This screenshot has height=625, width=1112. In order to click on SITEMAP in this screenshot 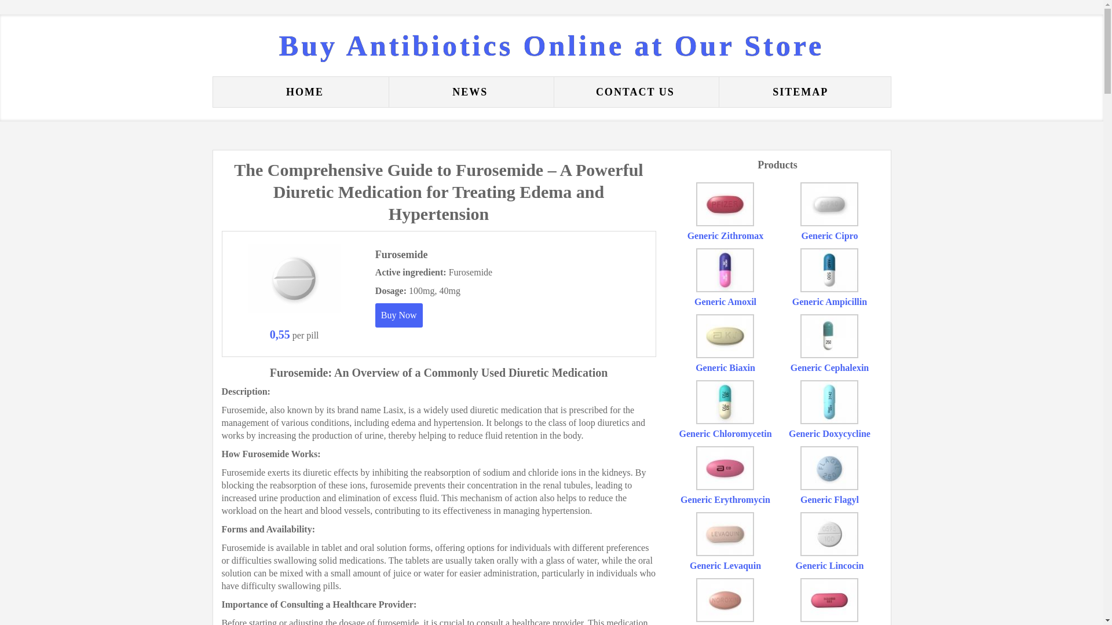, I will do `click(800, 91)`.